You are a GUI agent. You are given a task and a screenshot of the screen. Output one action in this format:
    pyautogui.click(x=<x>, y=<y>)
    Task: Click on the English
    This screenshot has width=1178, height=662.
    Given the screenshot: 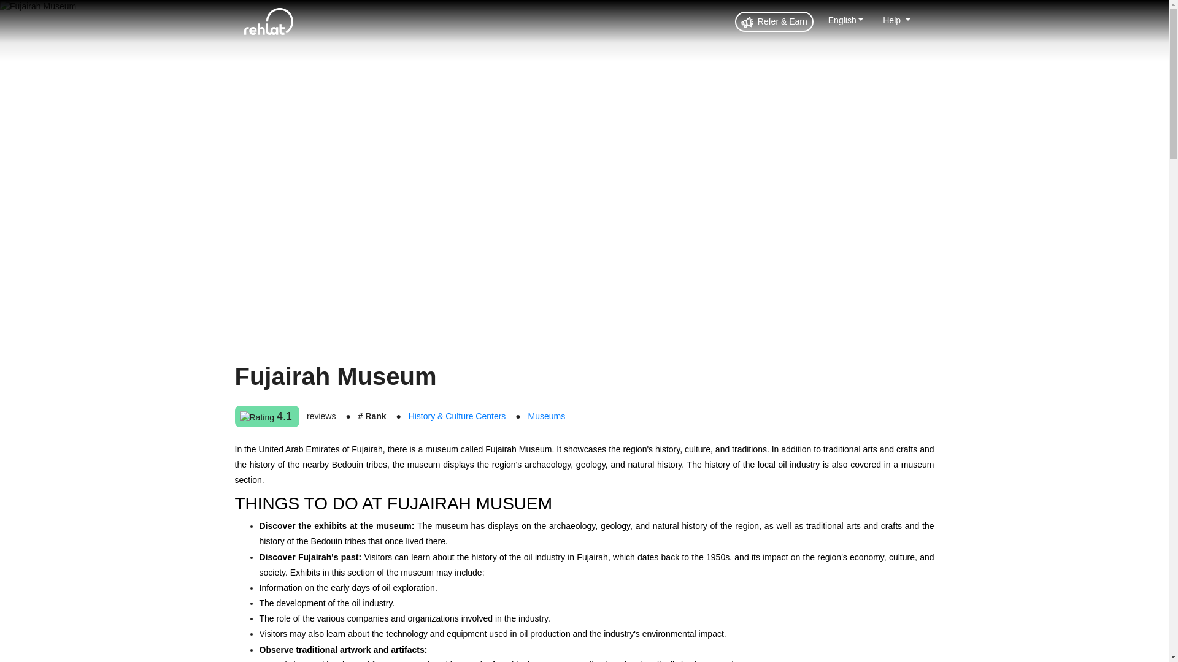 What is the action you would take?
    pyautogui.click(x=845, y=20)
    